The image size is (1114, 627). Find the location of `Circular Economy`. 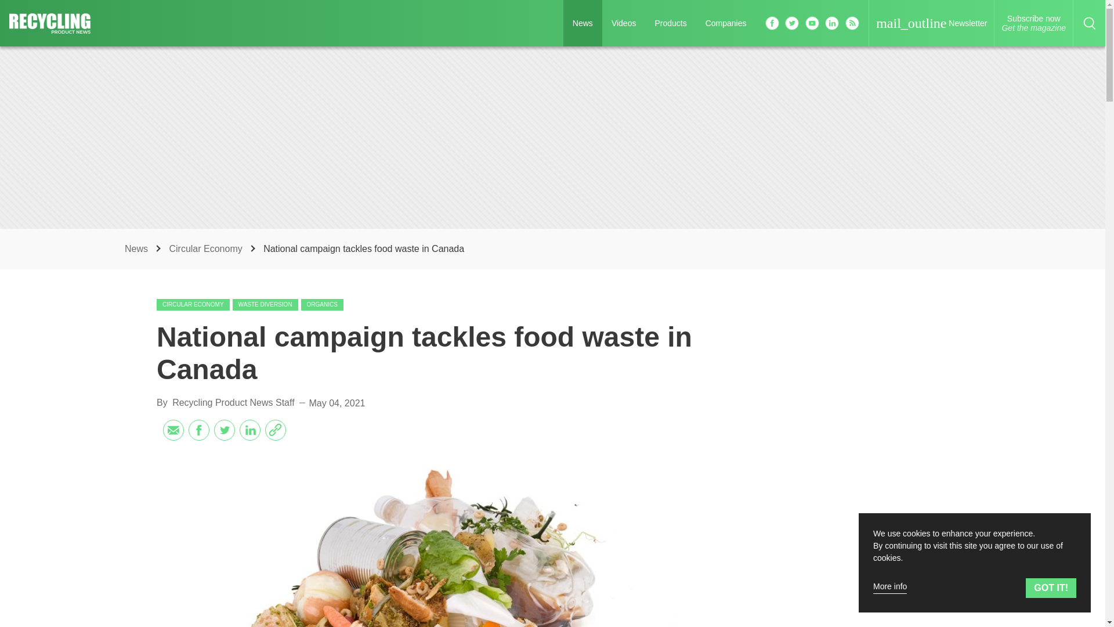

Circular Economy is located at coordinates (207, 248).